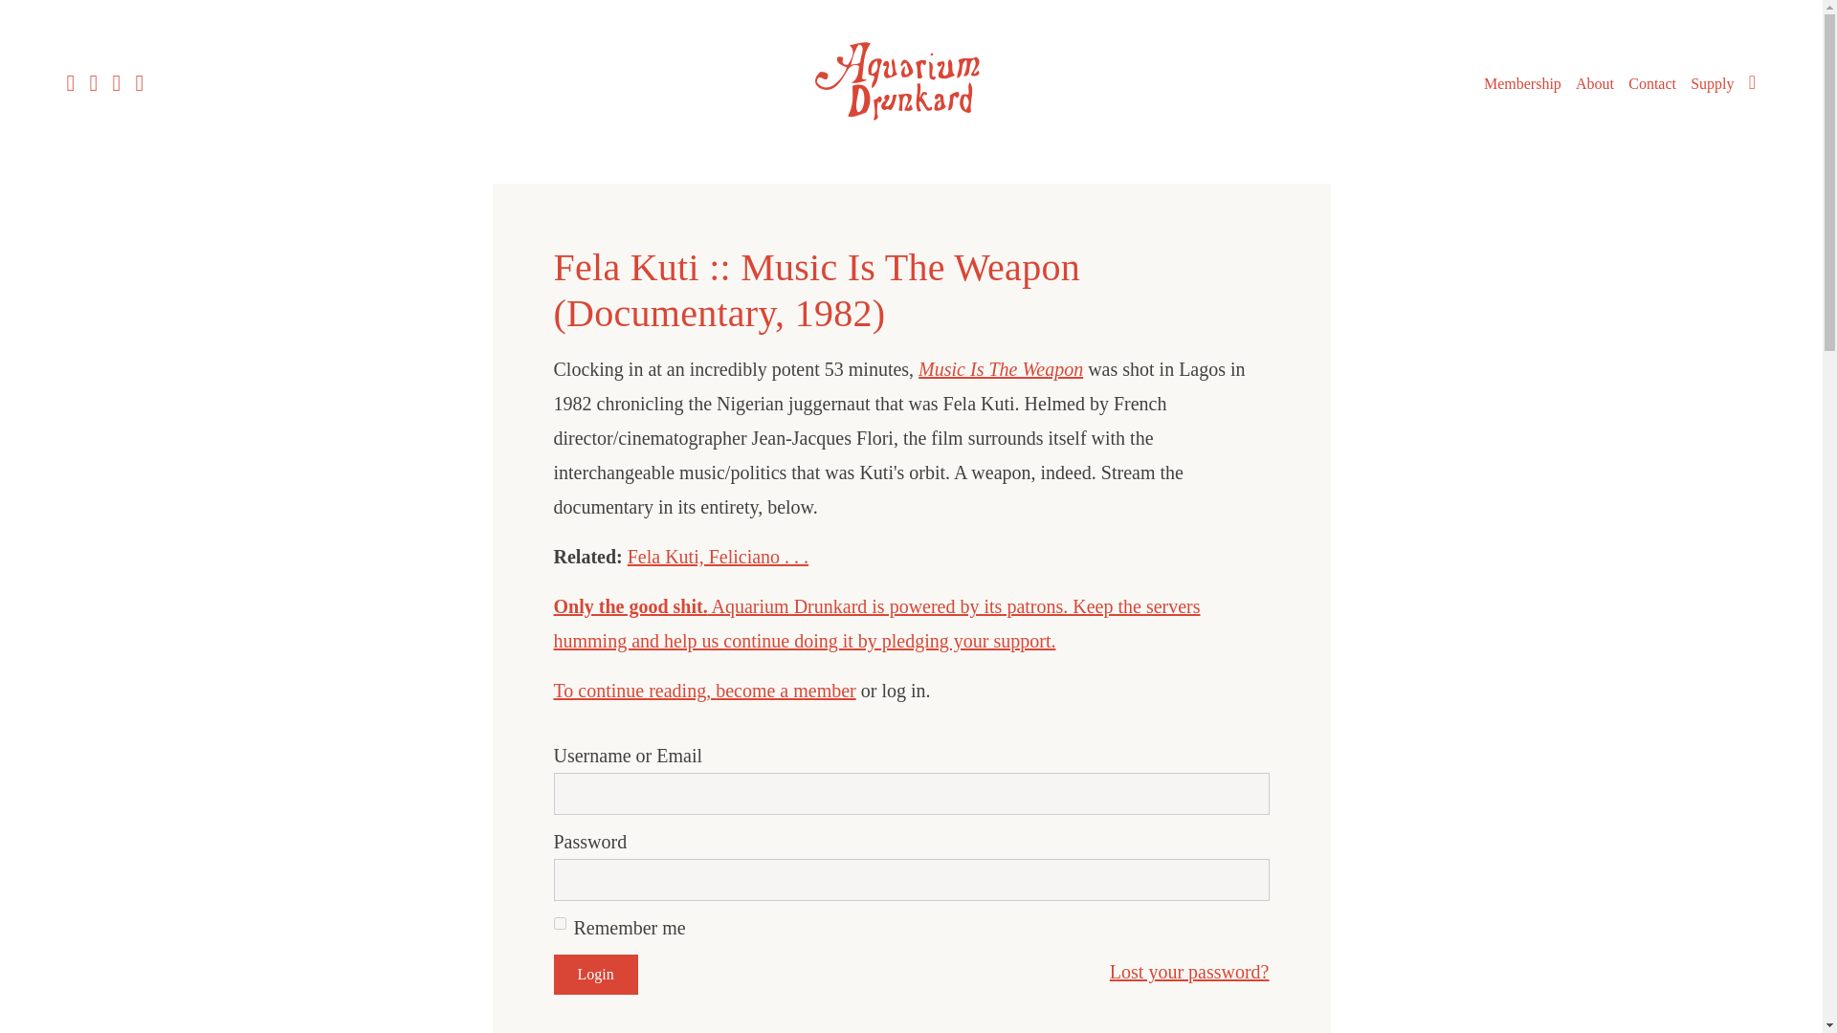  I want to click on Supply, so click(1712, 84).